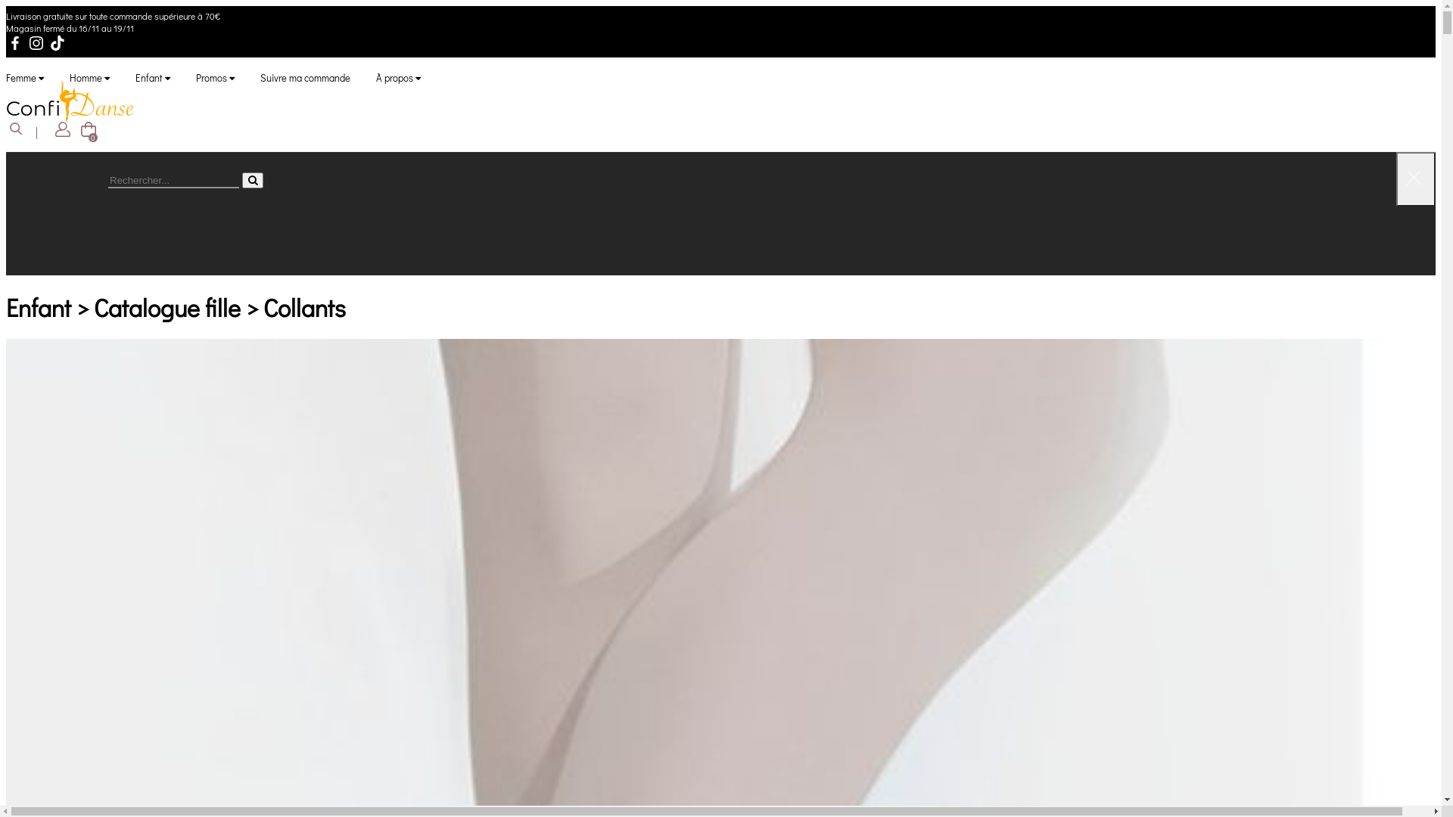 Image resolution: width=1453 pixels, height=817 pixels. Describe the element at coordinates (89, 77) in the screenshot. I see `Homme` at that location.